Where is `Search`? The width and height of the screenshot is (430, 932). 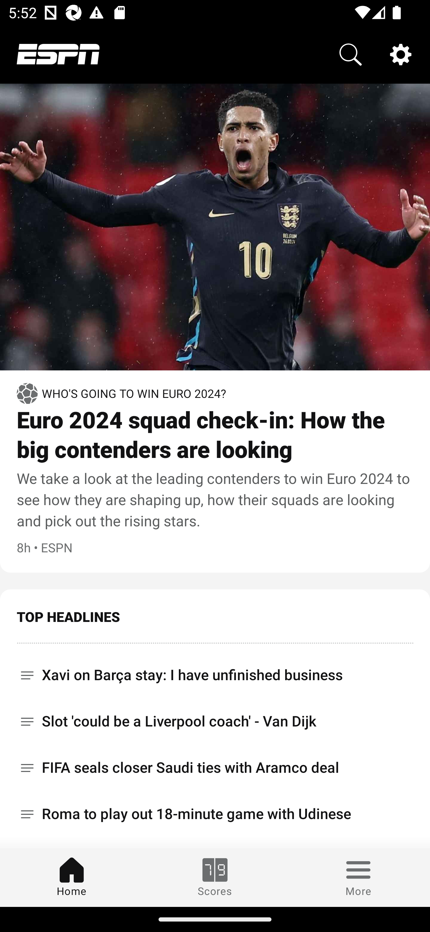 Search is located at coordinates (351, 54).